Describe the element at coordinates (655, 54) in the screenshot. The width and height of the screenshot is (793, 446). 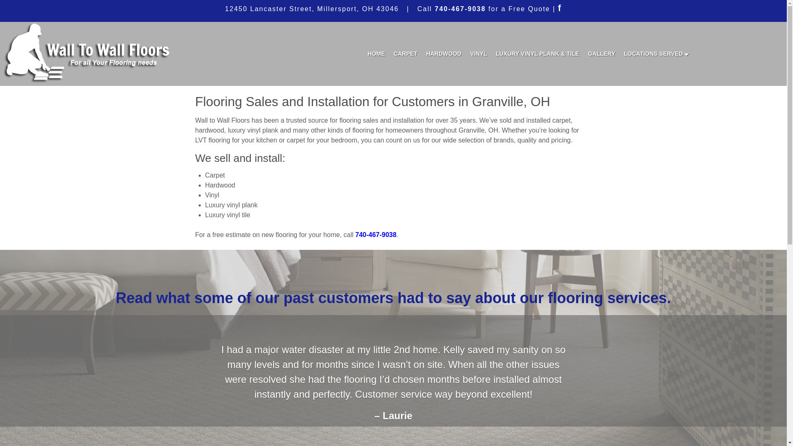
I see `LOCATIONS SERVED` at that location.